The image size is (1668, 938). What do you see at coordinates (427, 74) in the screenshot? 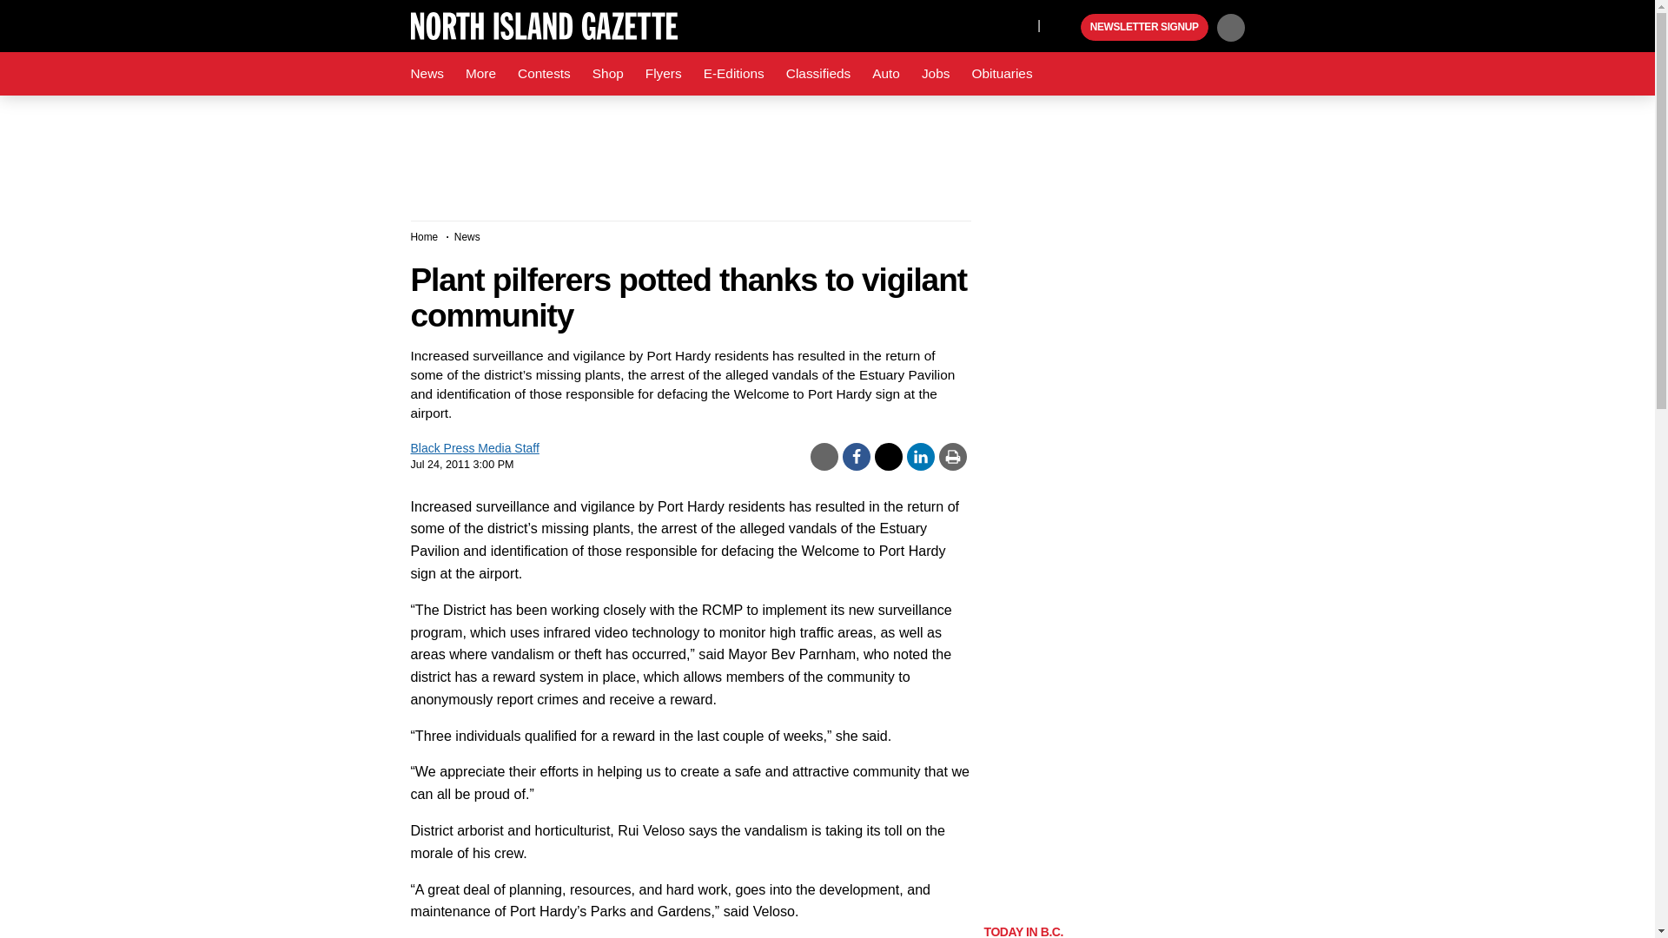
I see `News` at bounding box center [427, 74].